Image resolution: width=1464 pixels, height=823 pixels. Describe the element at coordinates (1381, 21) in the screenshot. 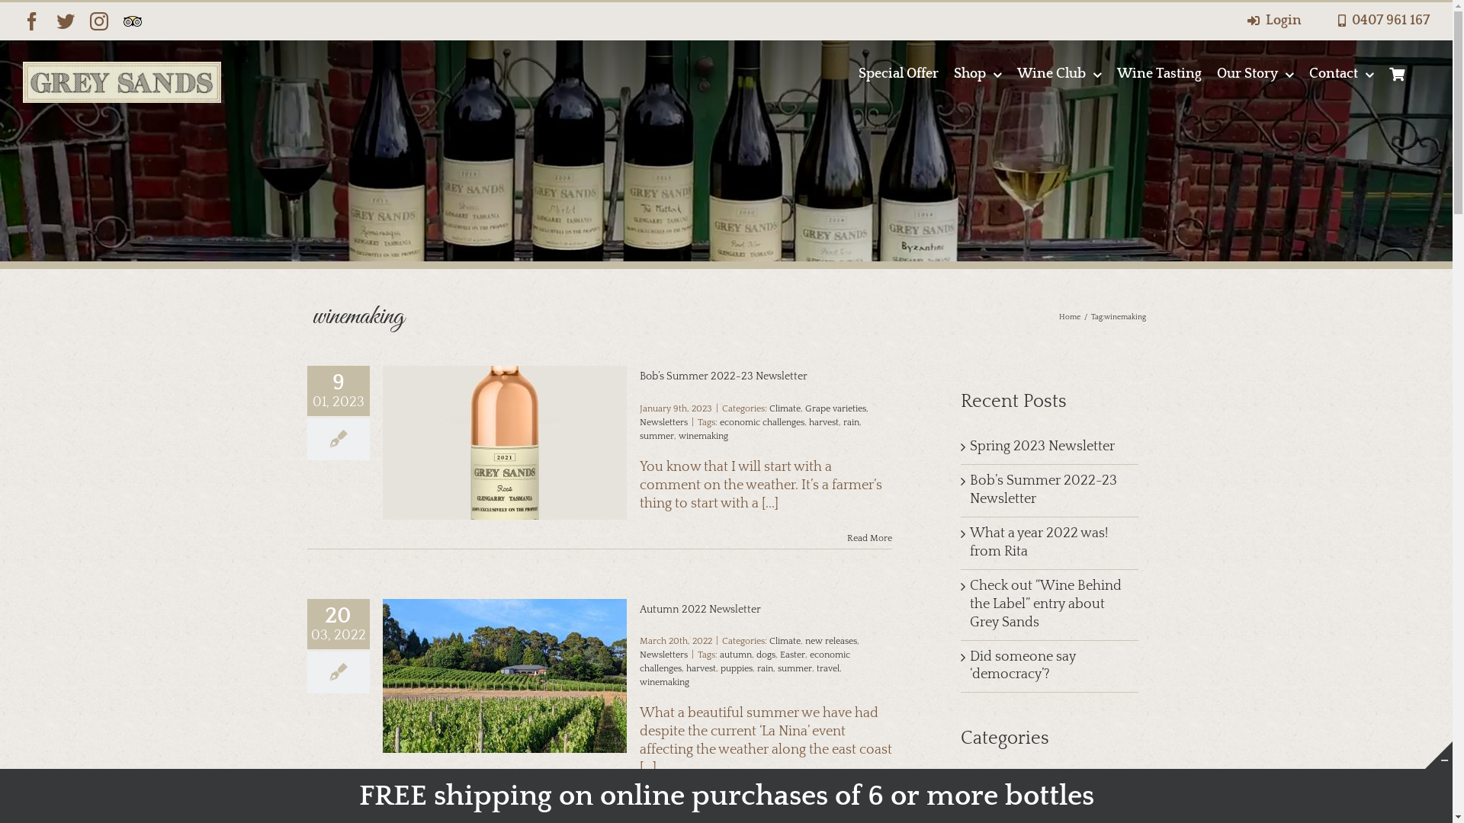

I see `0407 961 167` at that location.